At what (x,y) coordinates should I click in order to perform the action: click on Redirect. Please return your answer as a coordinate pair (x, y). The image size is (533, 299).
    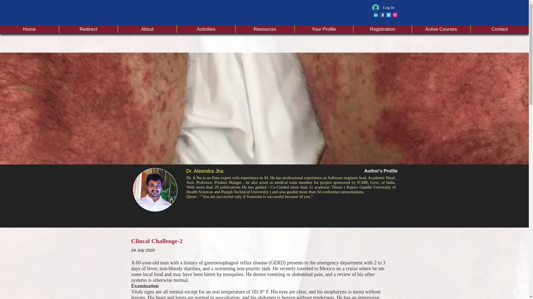
    Looking at the image, I should click on (88, 29).